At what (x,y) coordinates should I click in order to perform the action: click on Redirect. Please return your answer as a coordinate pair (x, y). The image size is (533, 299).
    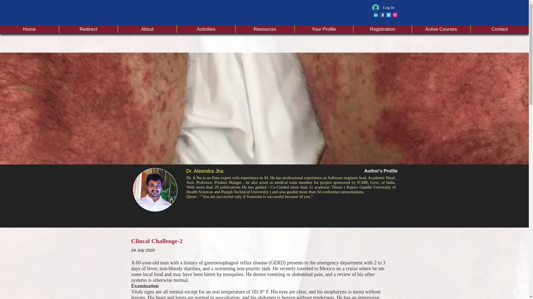
    Looking at the image, I should click on (88, 29).